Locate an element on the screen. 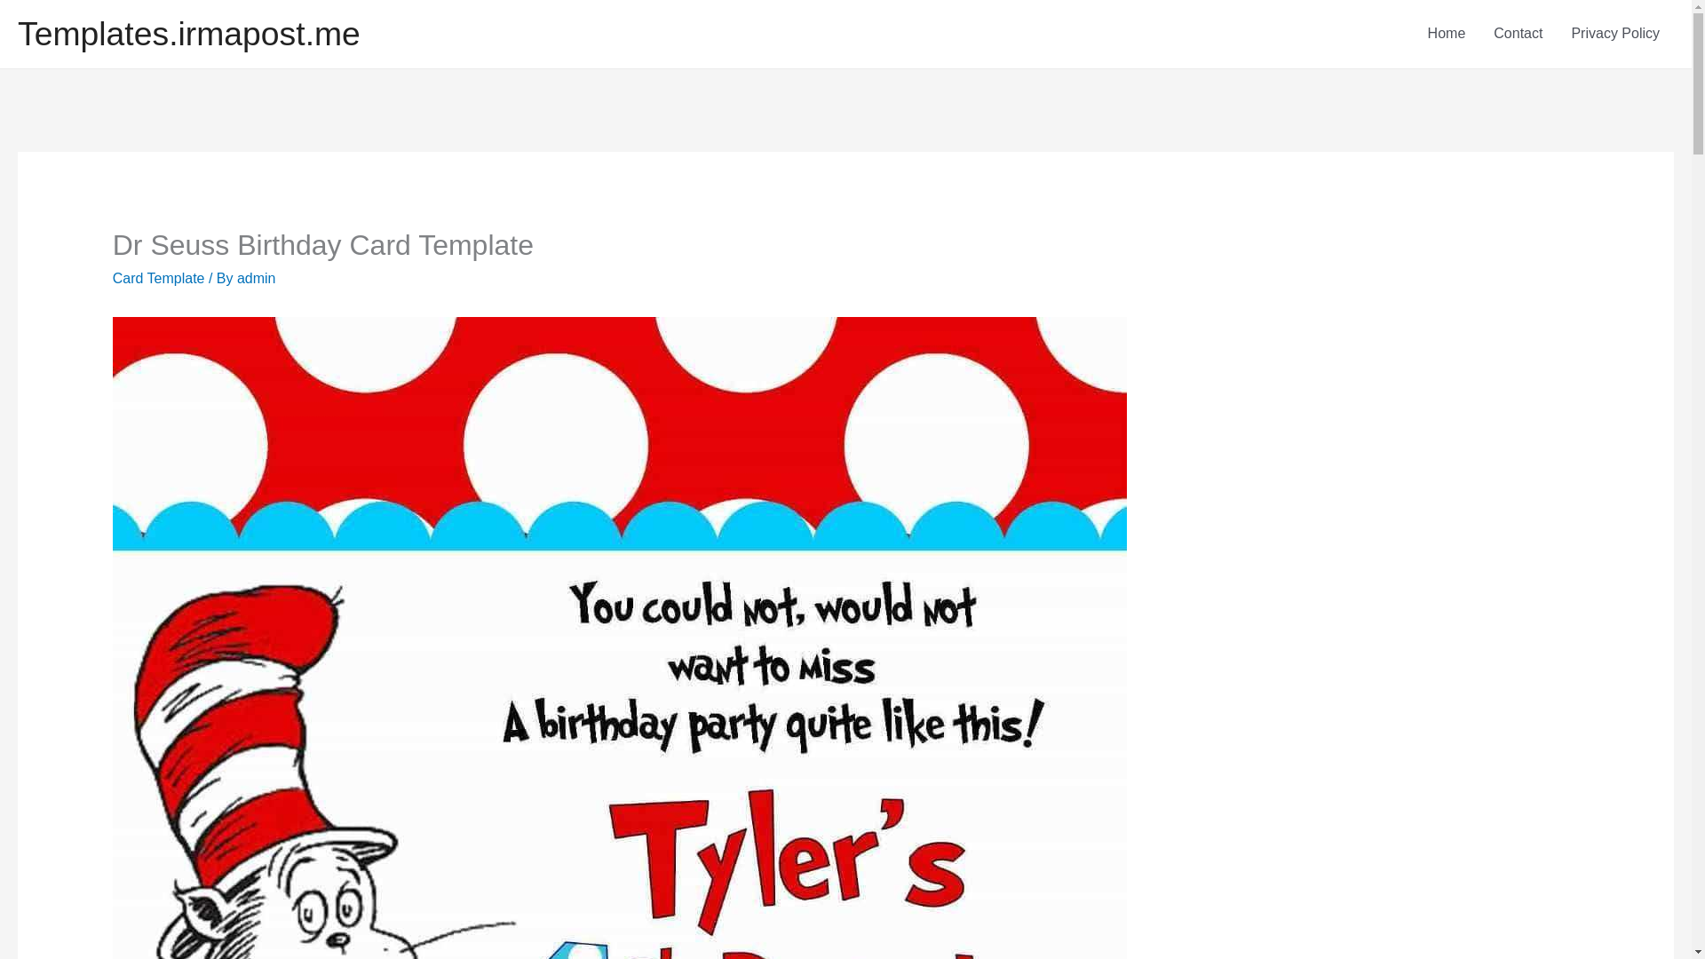 This screenshot has width=1705, height=959. Contact is located at coordinates (1518, 34).